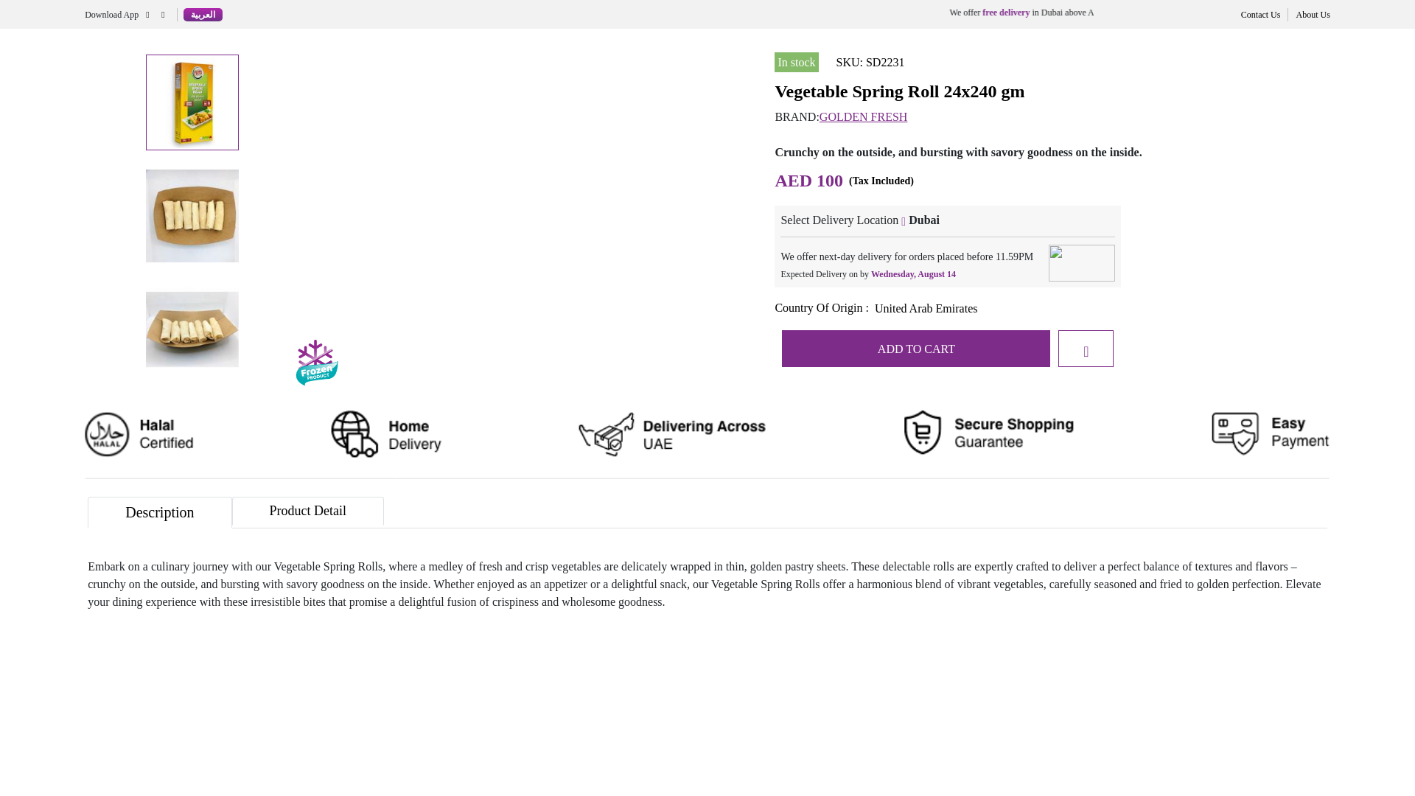 The height and width of the screenshot is (796, 1415). Describe the element at coordinates (915, 348) in the screenshot. I see `ADD TO CART` at that location.